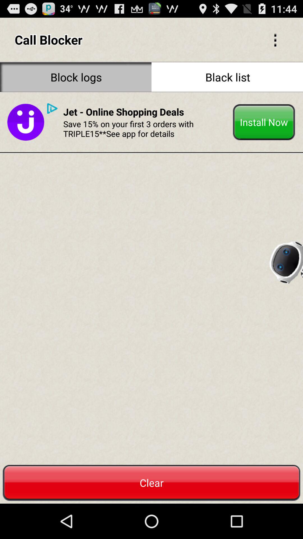 The image size is (303, 539). What do you see at coordinates (286, 261) in the screenshot?
I see `open button below install now item` at bounding box center [286, 261].